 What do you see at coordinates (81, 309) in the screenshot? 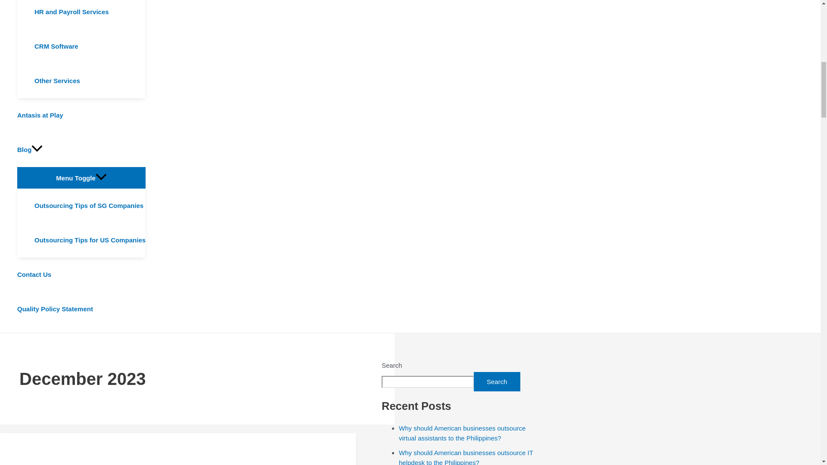
I see `Quality Policy Statement` at bounding box center [81, 309].